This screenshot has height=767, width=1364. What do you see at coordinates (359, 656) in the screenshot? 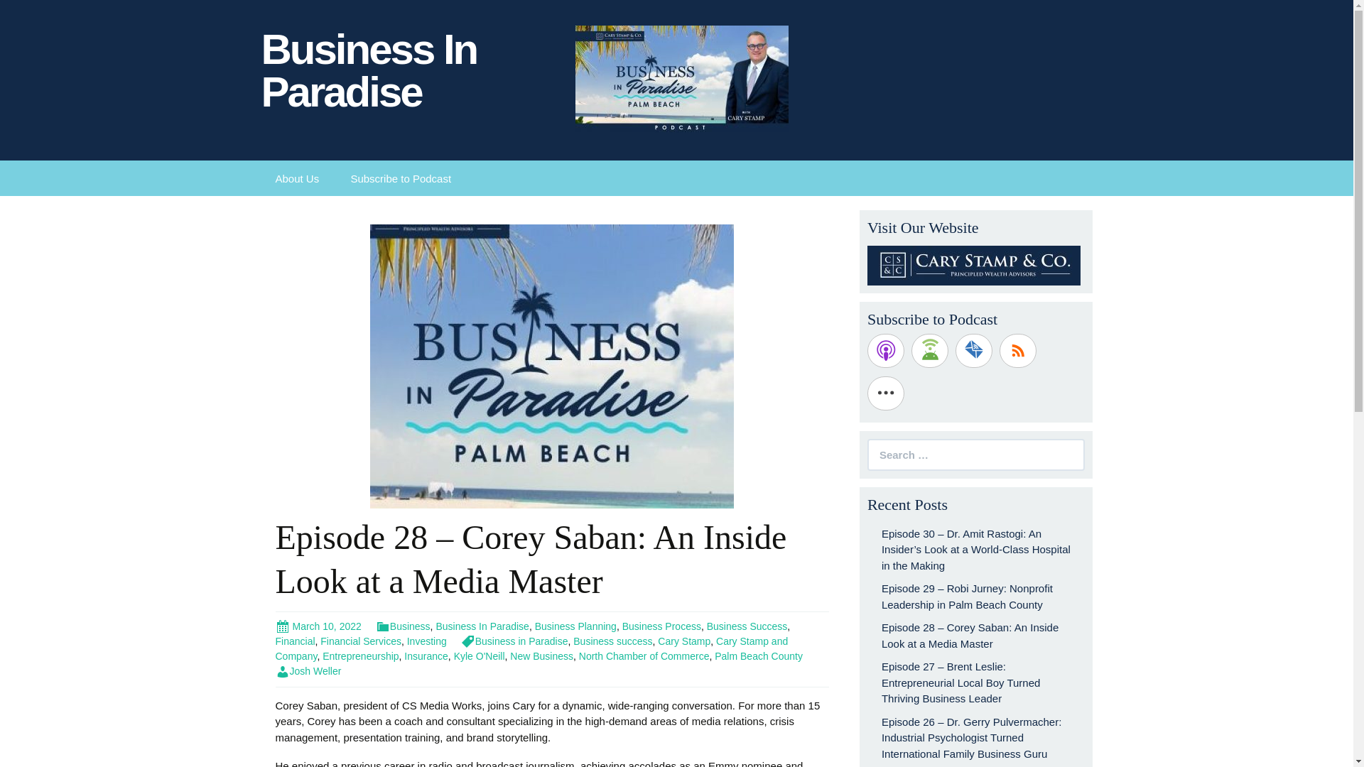
I see `Entrepreneurship` at bounding box center [359, 656].